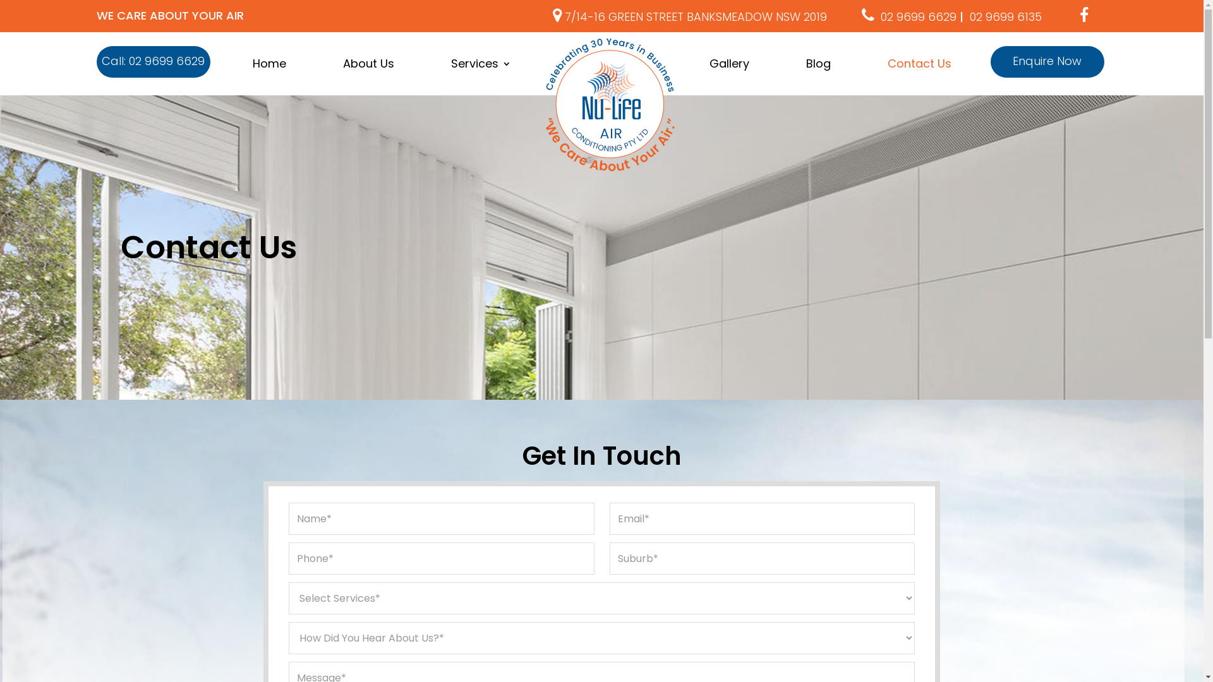 Image resolution: width=1213 pixels, height=682 pixels. I want to click on Home, so click(269, 64).